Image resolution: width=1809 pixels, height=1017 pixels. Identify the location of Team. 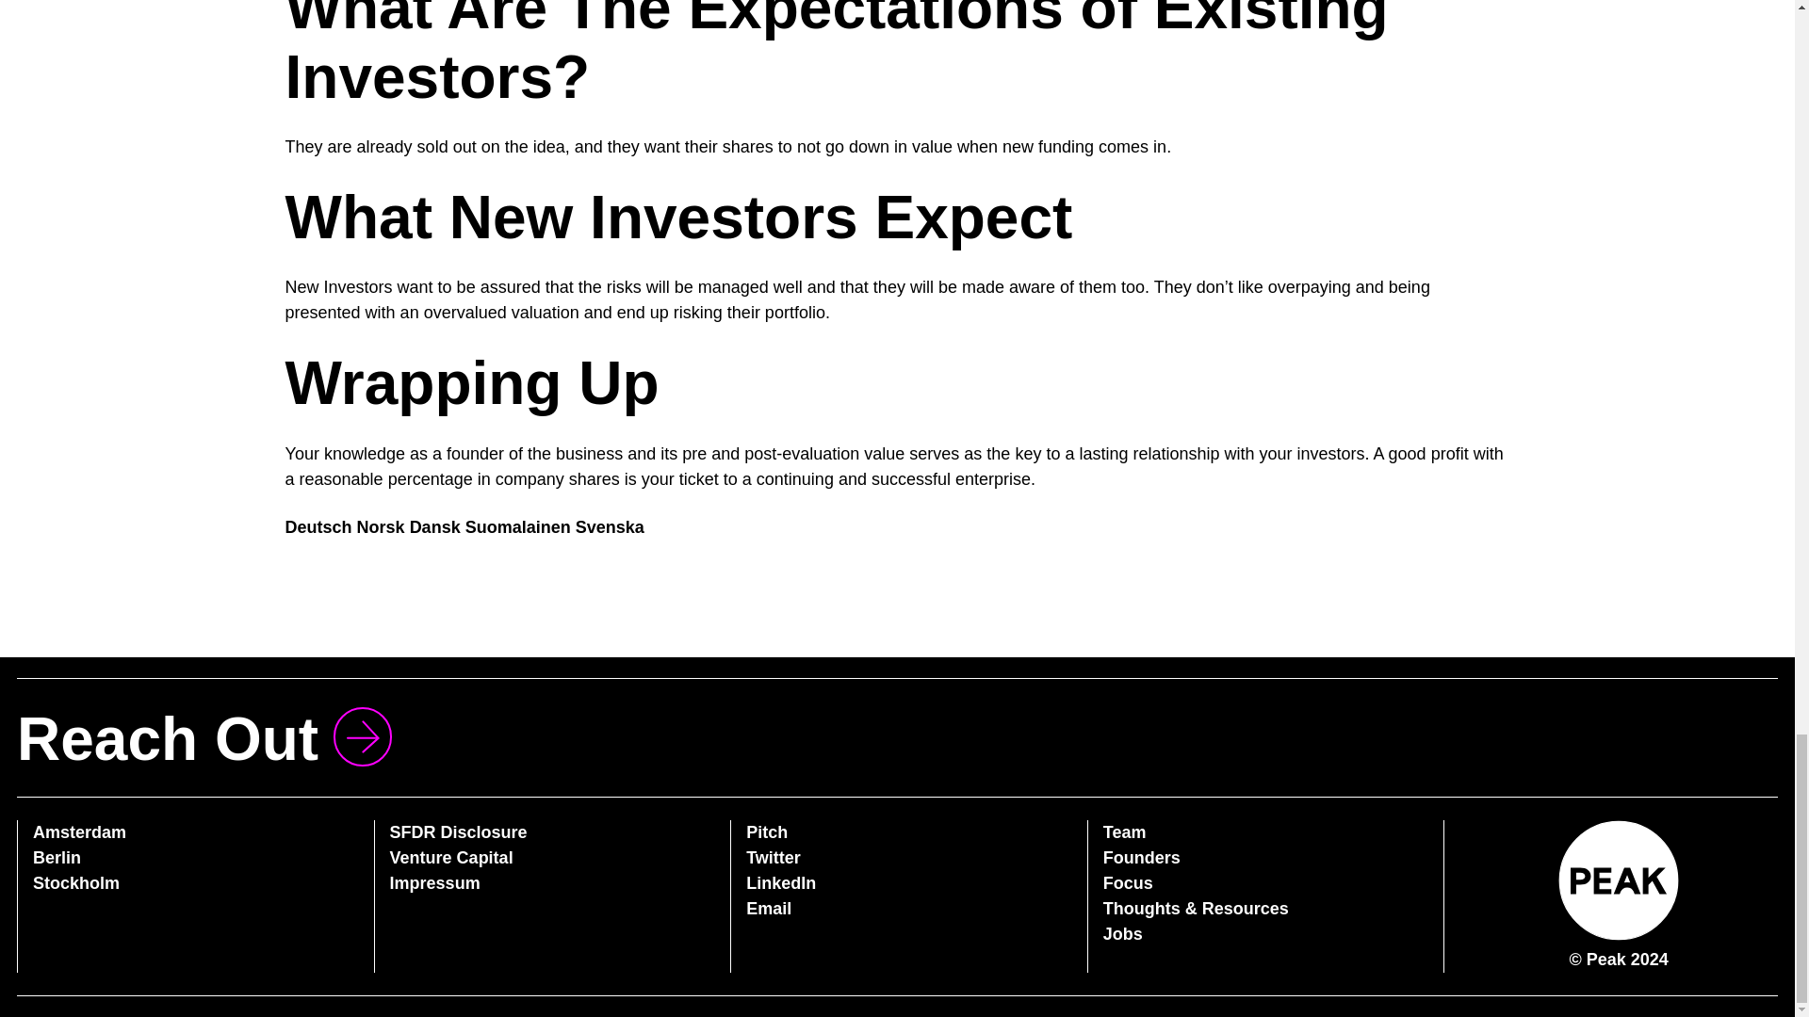
(1125, 832).